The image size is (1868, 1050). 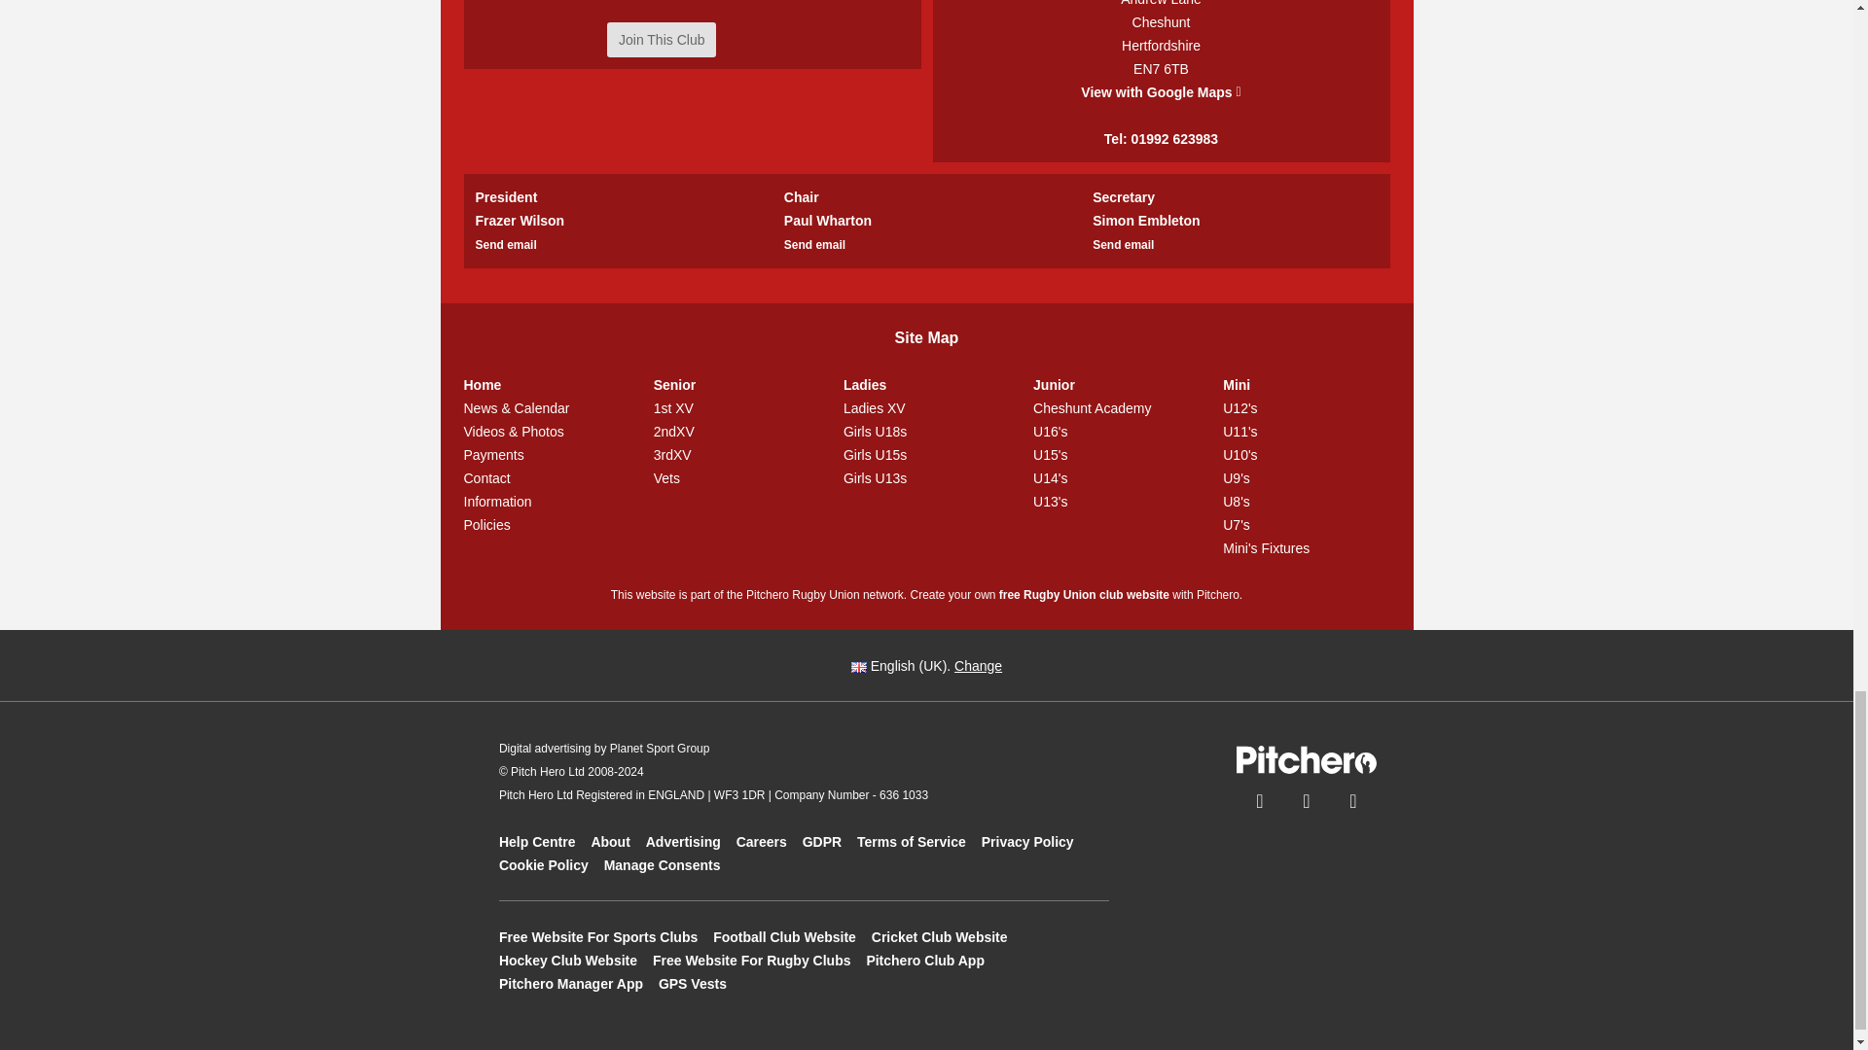 I want to click on Home, so click(x=547, y=385).